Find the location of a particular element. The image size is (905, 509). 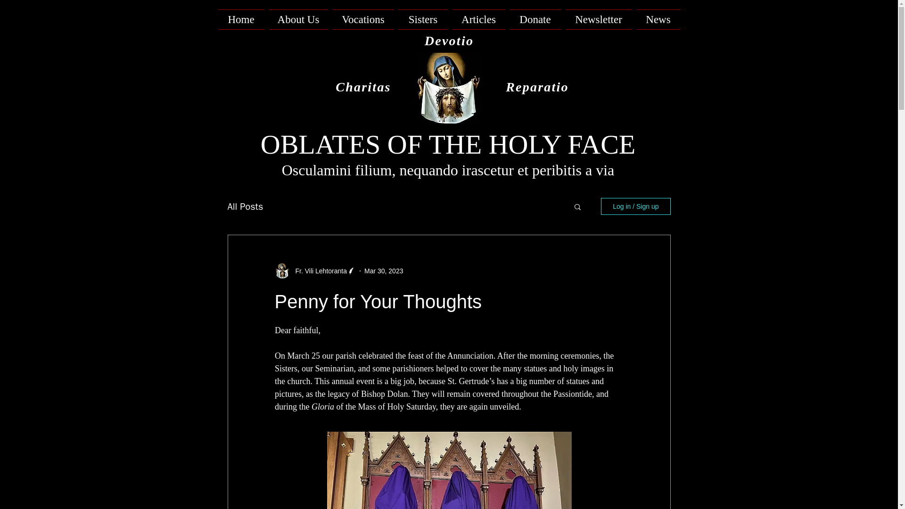

Vocations is located at coordinates (363, 19).